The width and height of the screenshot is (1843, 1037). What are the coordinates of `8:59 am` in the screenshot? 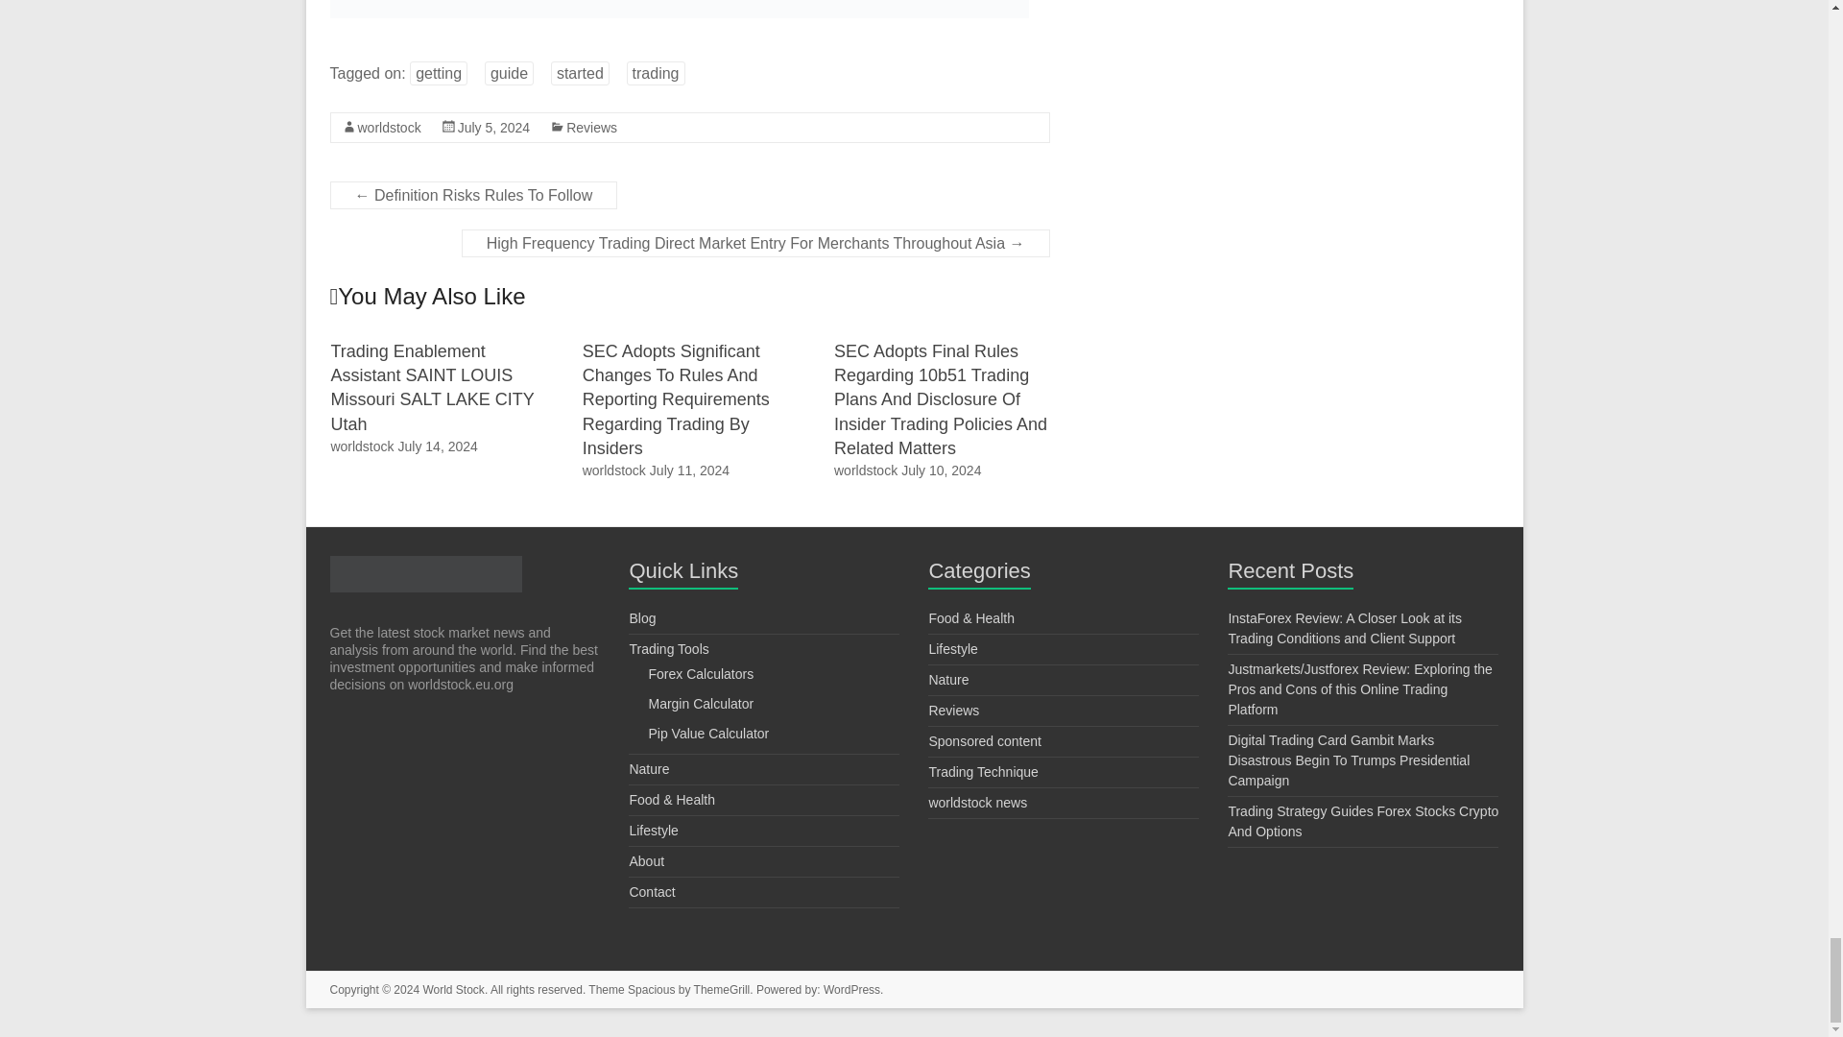 It's located at (941, 470).